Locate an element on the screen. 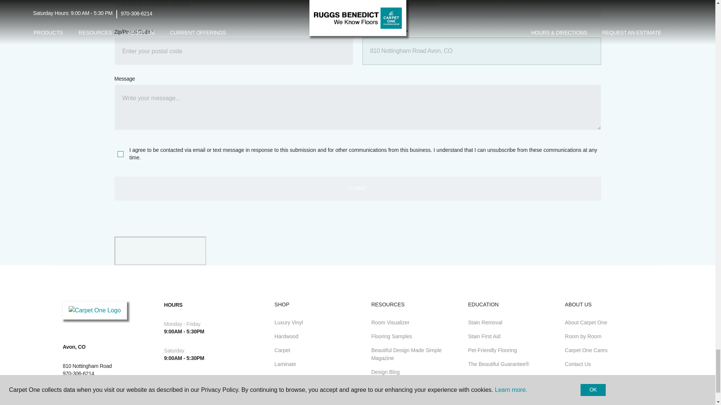 The image size is (721, 405). EmailAddress is located at coordinates (481, 9).